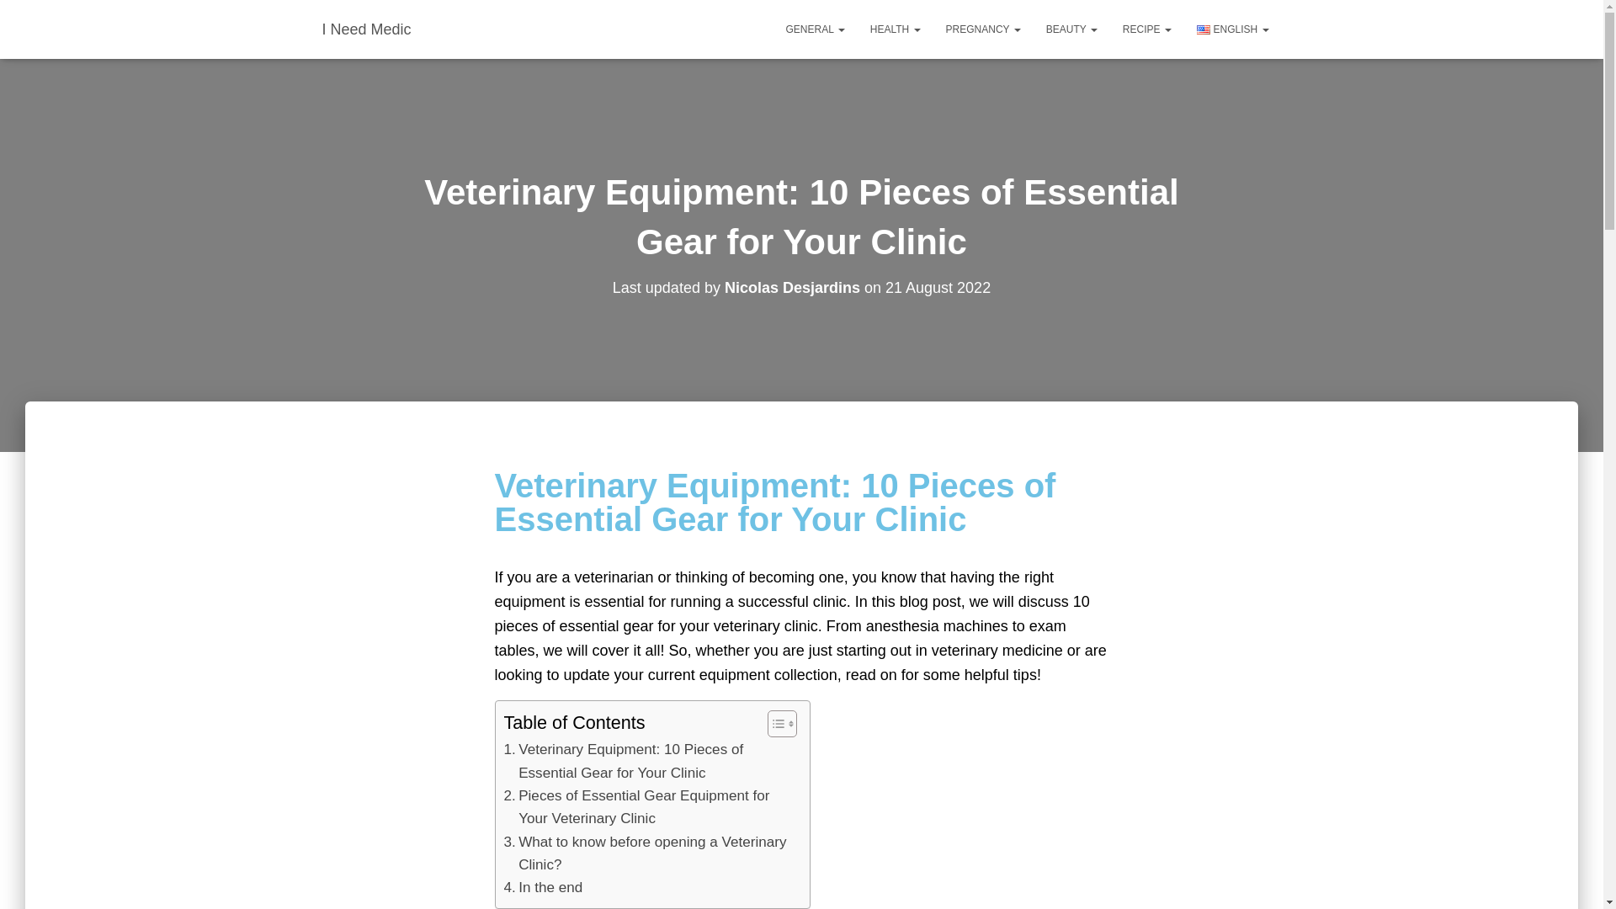 This screenshot has height=909, width=1616. Describe the element at coordinates (816, 29) in the screenshot. I see `GENERAL` at that location.